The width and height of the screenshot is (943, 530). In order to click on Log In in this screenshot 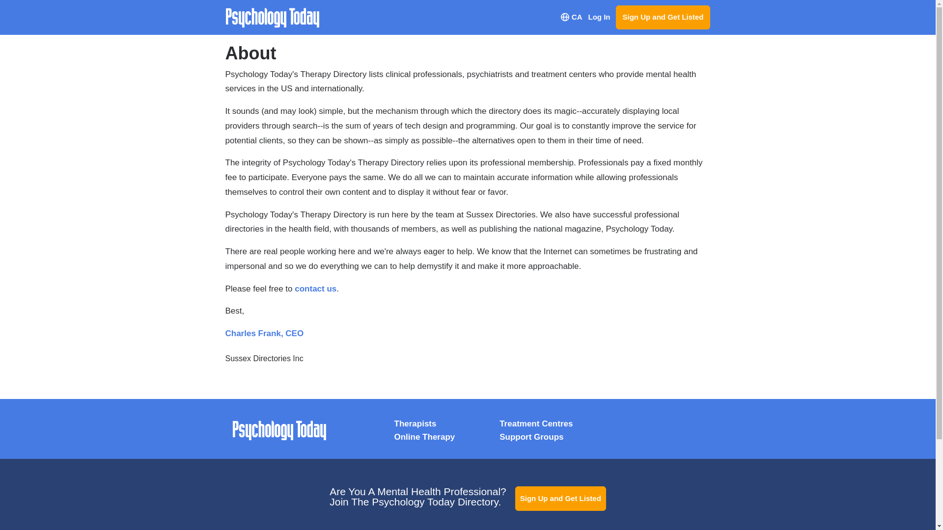, I will do `click(599, 17)`.